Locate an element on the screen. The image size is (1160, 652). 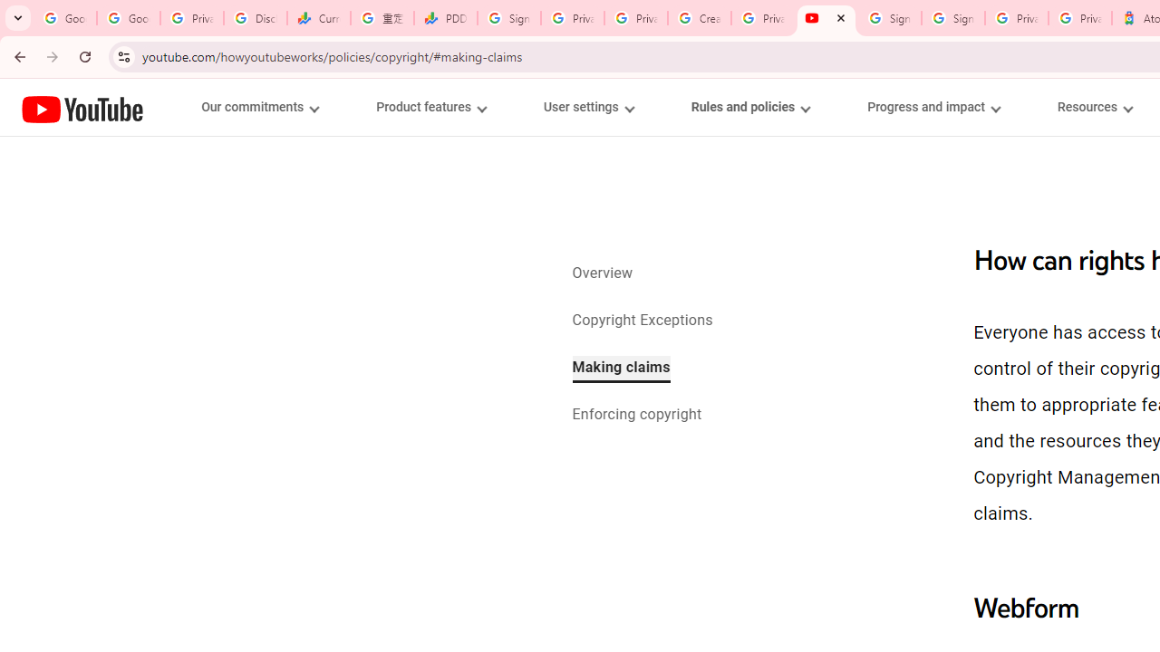
Enforcing copyright is located at coordinates (636, 417).